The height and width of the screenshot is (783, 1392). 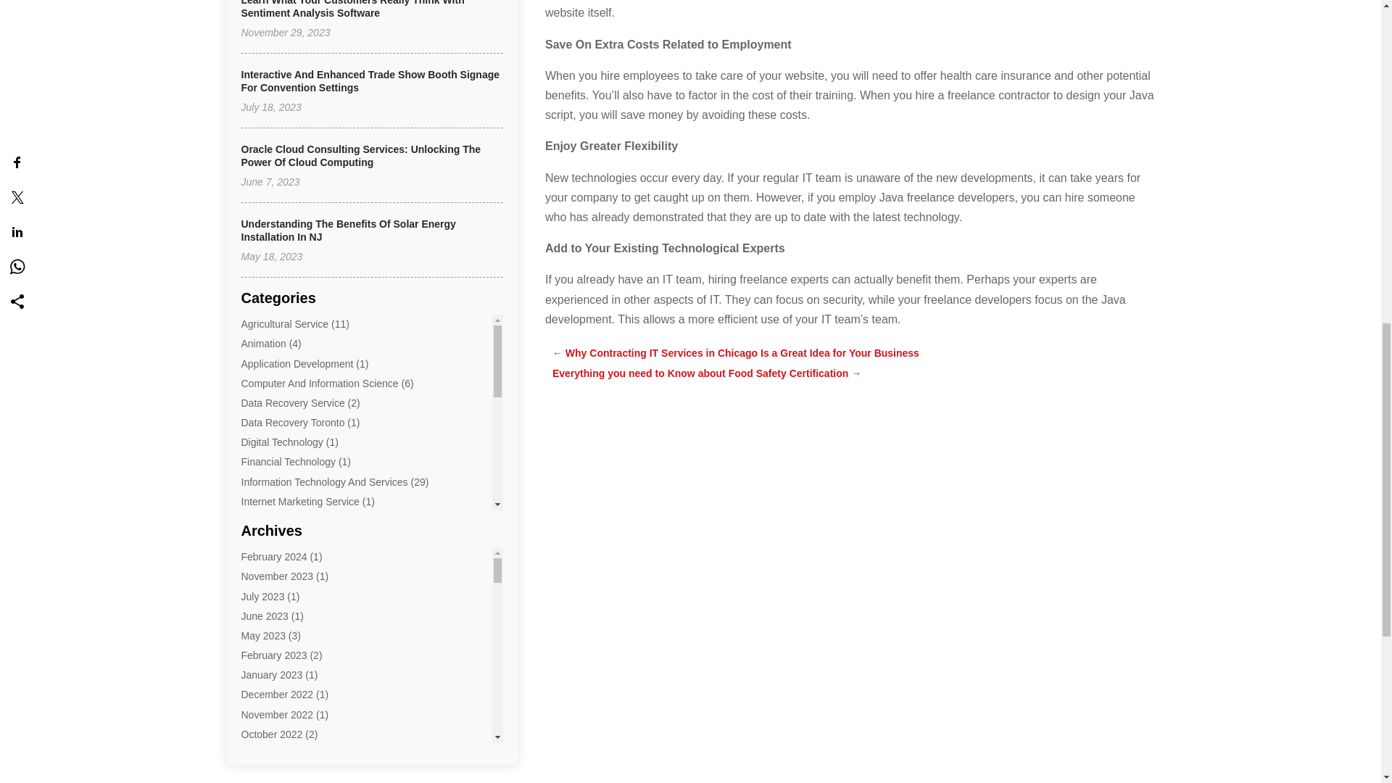 What do you see at coordinates (302, 699) in the screenshot?
I see `Supply Chain Management` at bounding box center [302, 699].